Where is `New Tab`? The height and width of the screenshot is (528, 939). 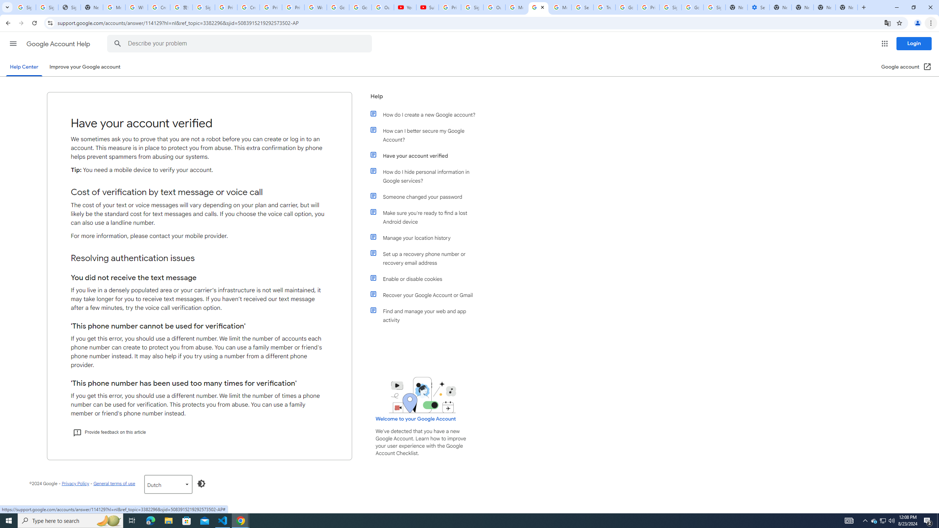 New Tab is located at coordinates (847, 7).